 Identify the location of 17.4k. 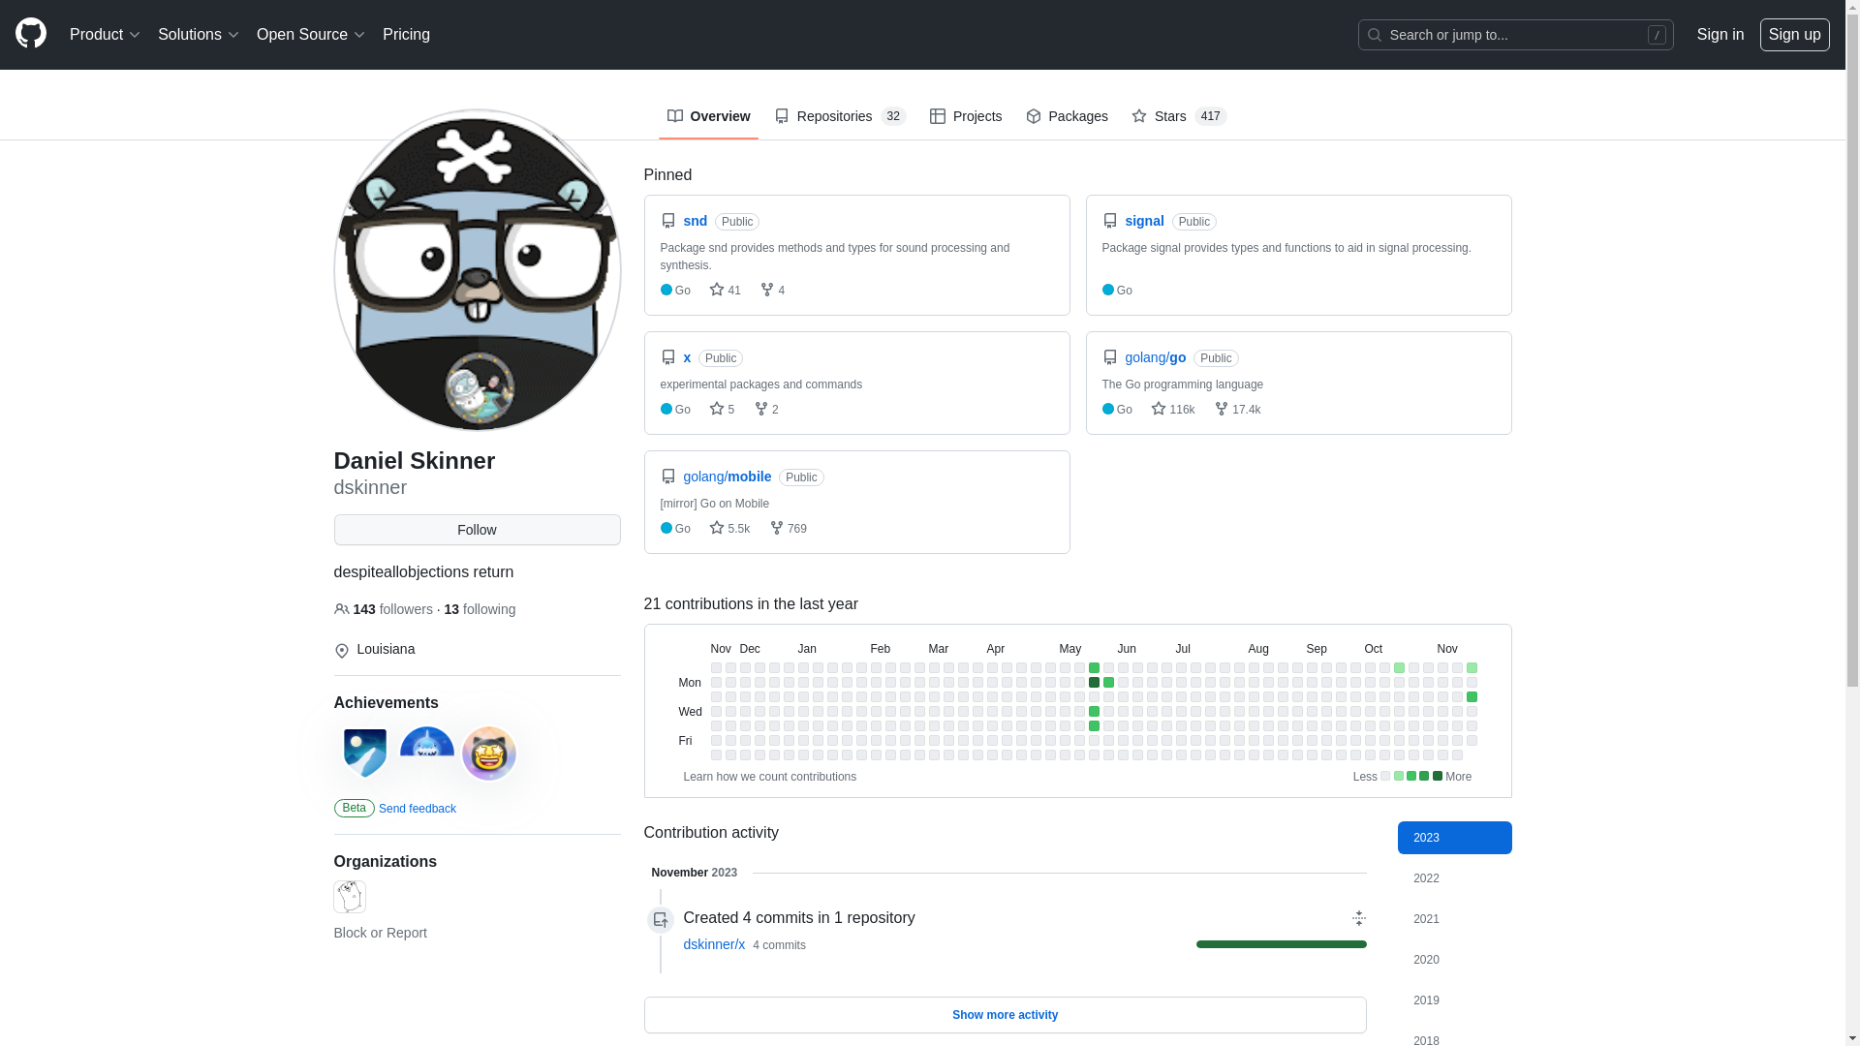
(1238, 410).